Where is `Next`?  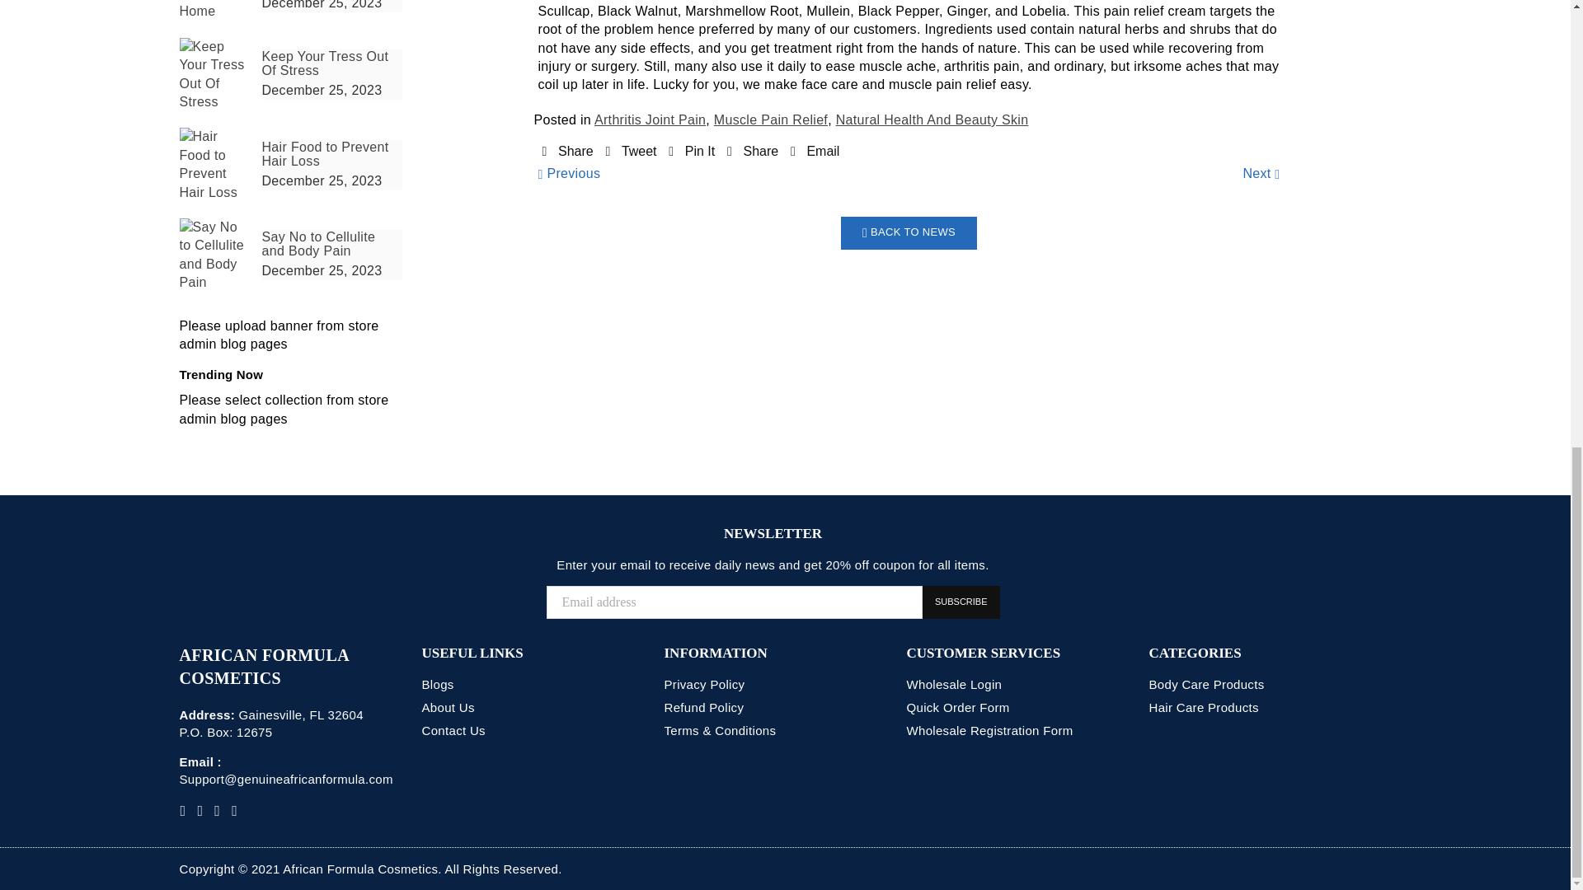 Next is located at coordinates (1261, 173).